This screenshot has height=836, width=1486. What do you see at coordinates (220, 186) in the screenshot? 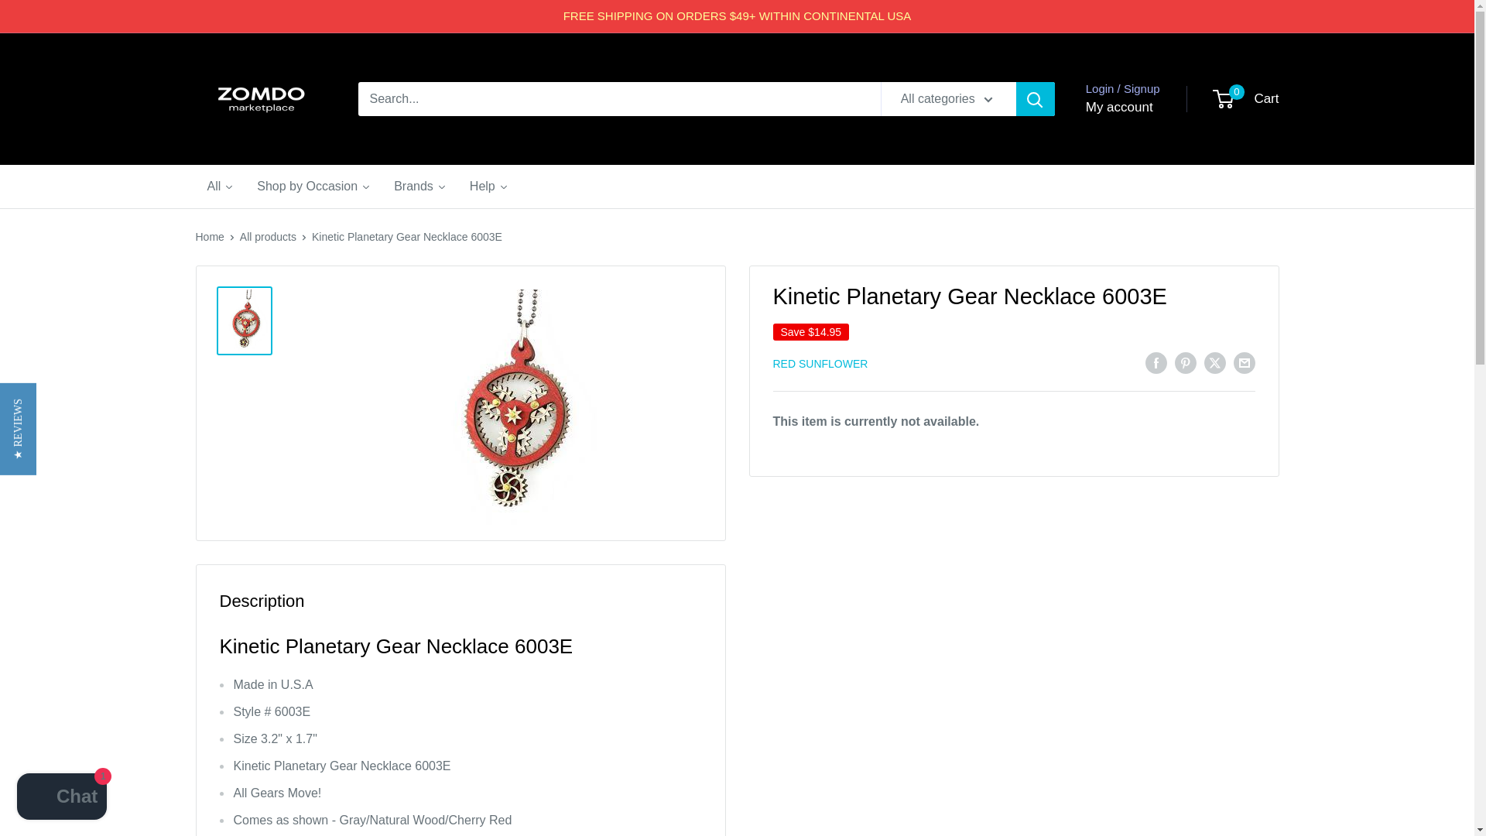
I see `Help` at bounding box center [220, 186].